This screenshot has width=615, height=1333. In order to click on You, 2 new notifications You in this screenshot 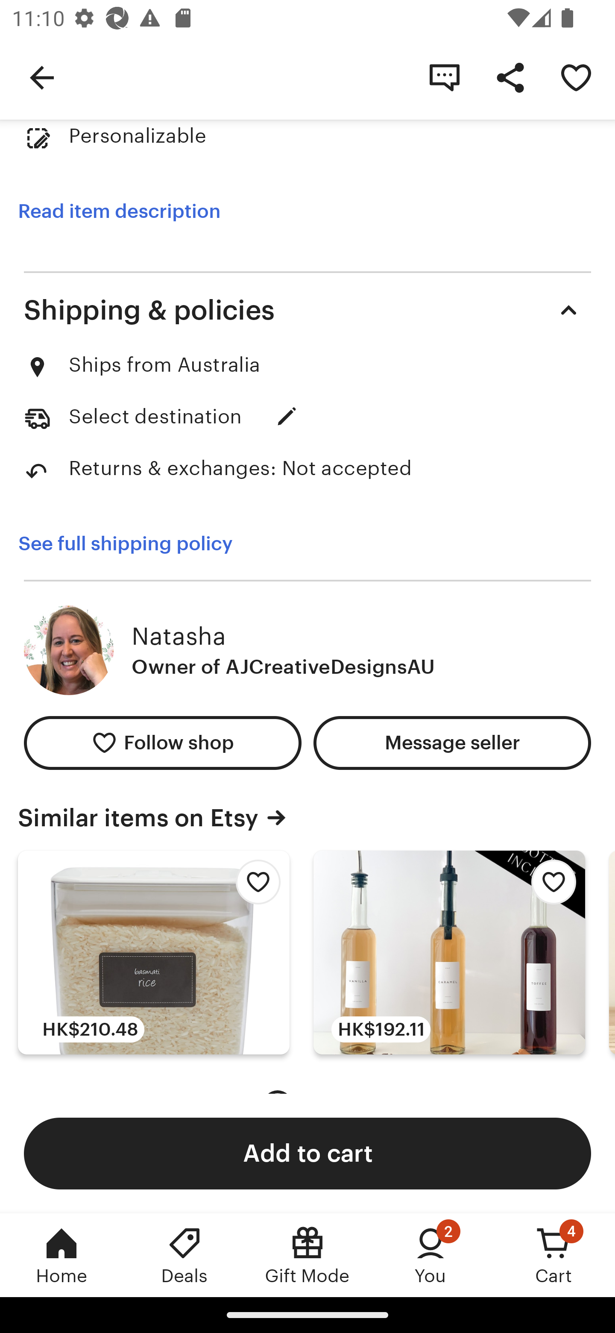, I will do `click(430, 1255)`.